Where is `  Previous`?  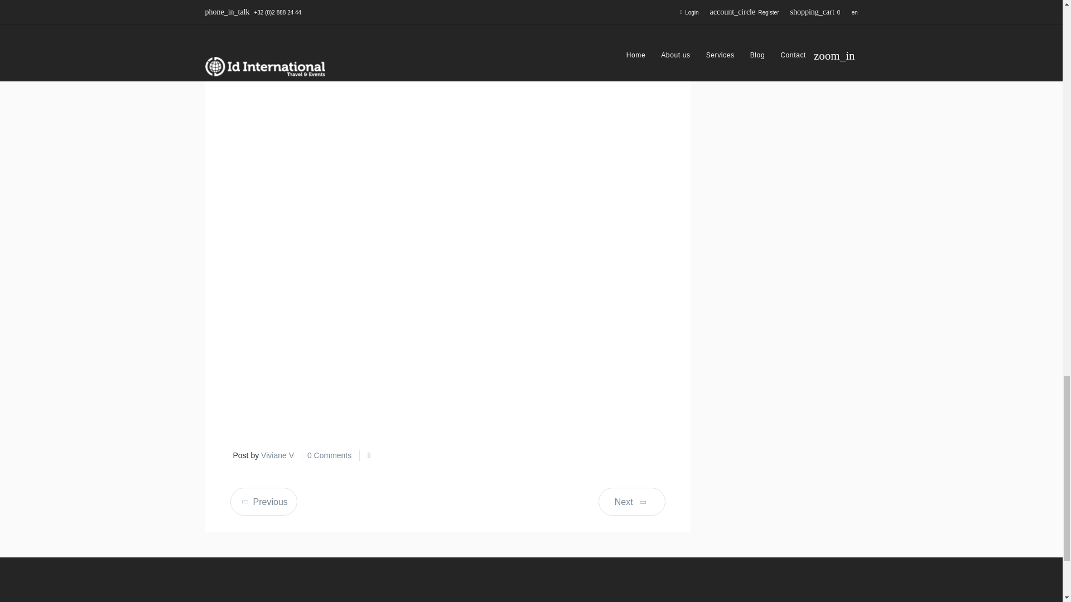
  Previous is located at coordinates (263, 501).